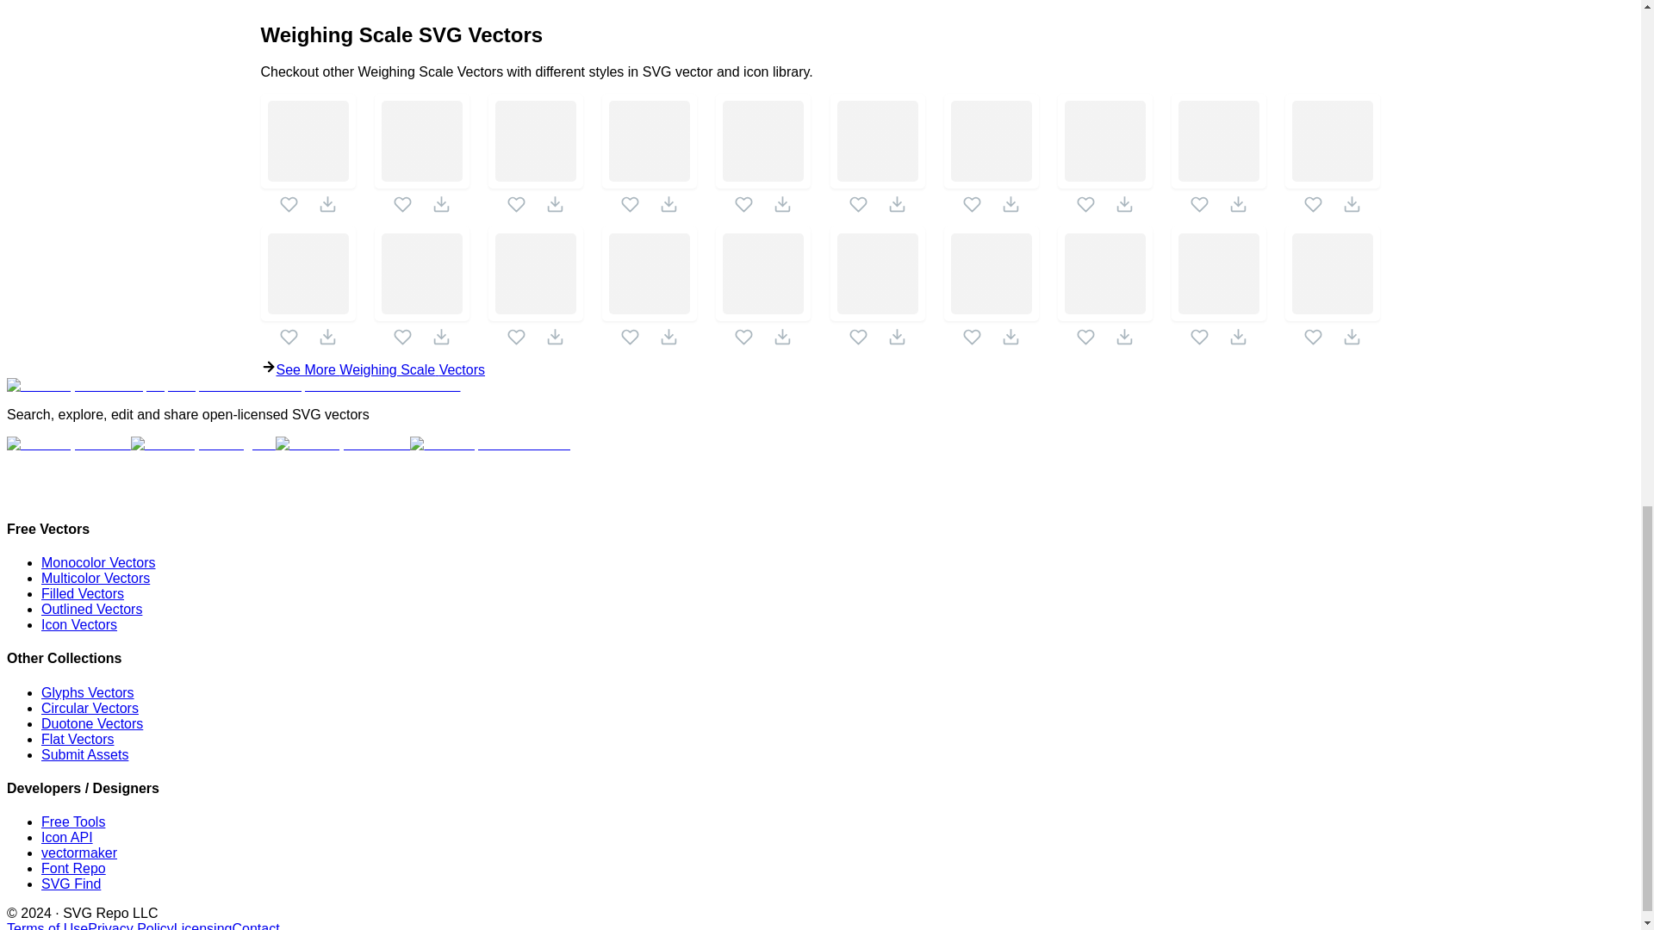 The image size is (1654, 930). Describe the element at coordinates (79, 852) in the screenshot. I see `vectormaker` at that location.